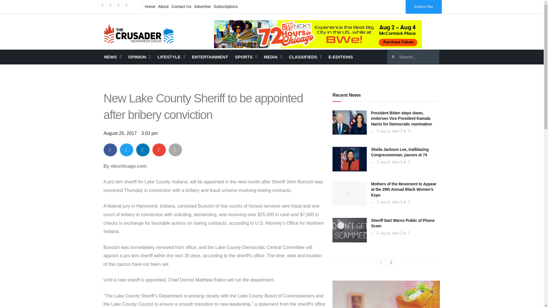  I want to click on LIFESTYLE, so click(171, 57).